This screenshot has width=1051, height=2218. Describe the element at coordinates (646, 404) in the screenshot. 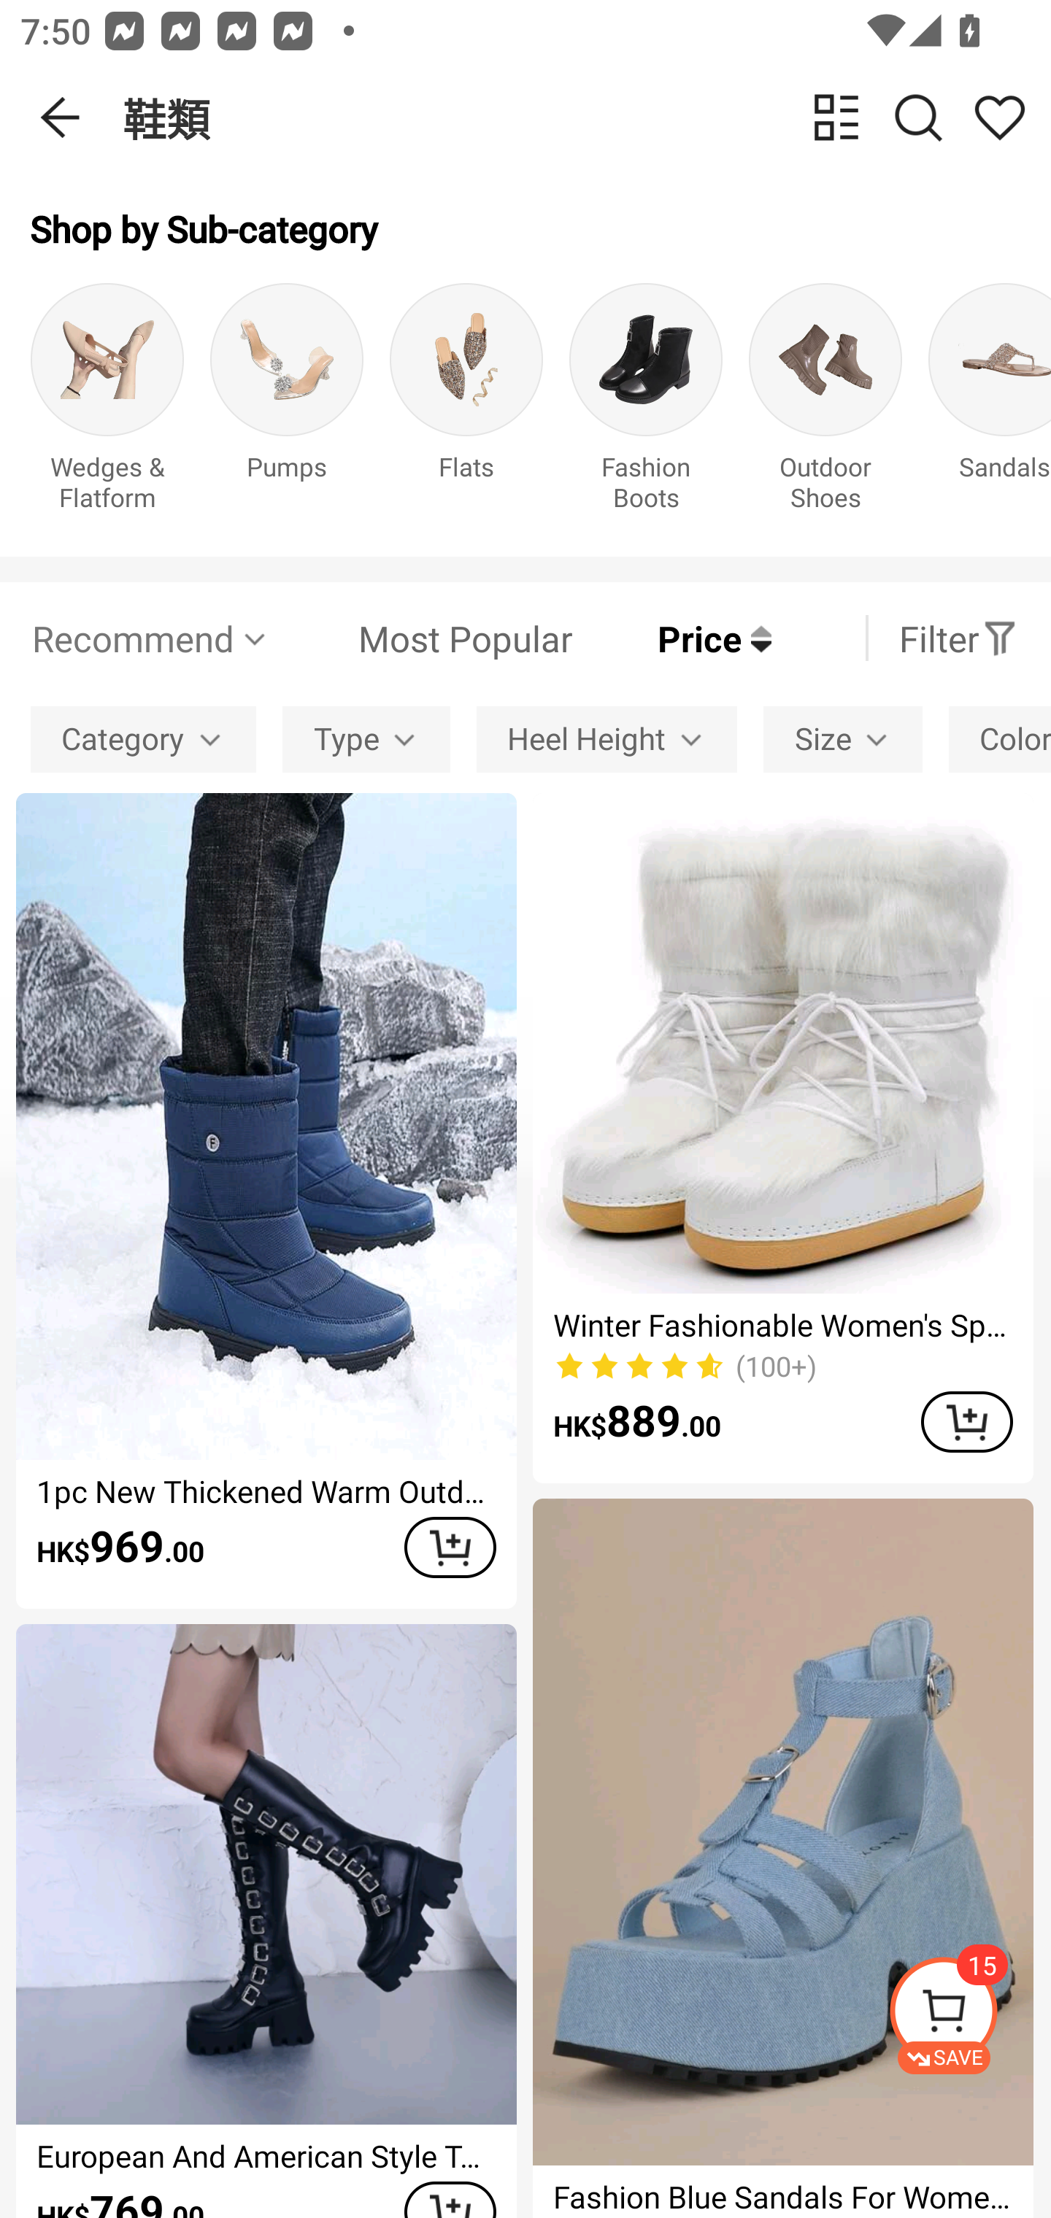

I see `Fashion Boots` at that location.